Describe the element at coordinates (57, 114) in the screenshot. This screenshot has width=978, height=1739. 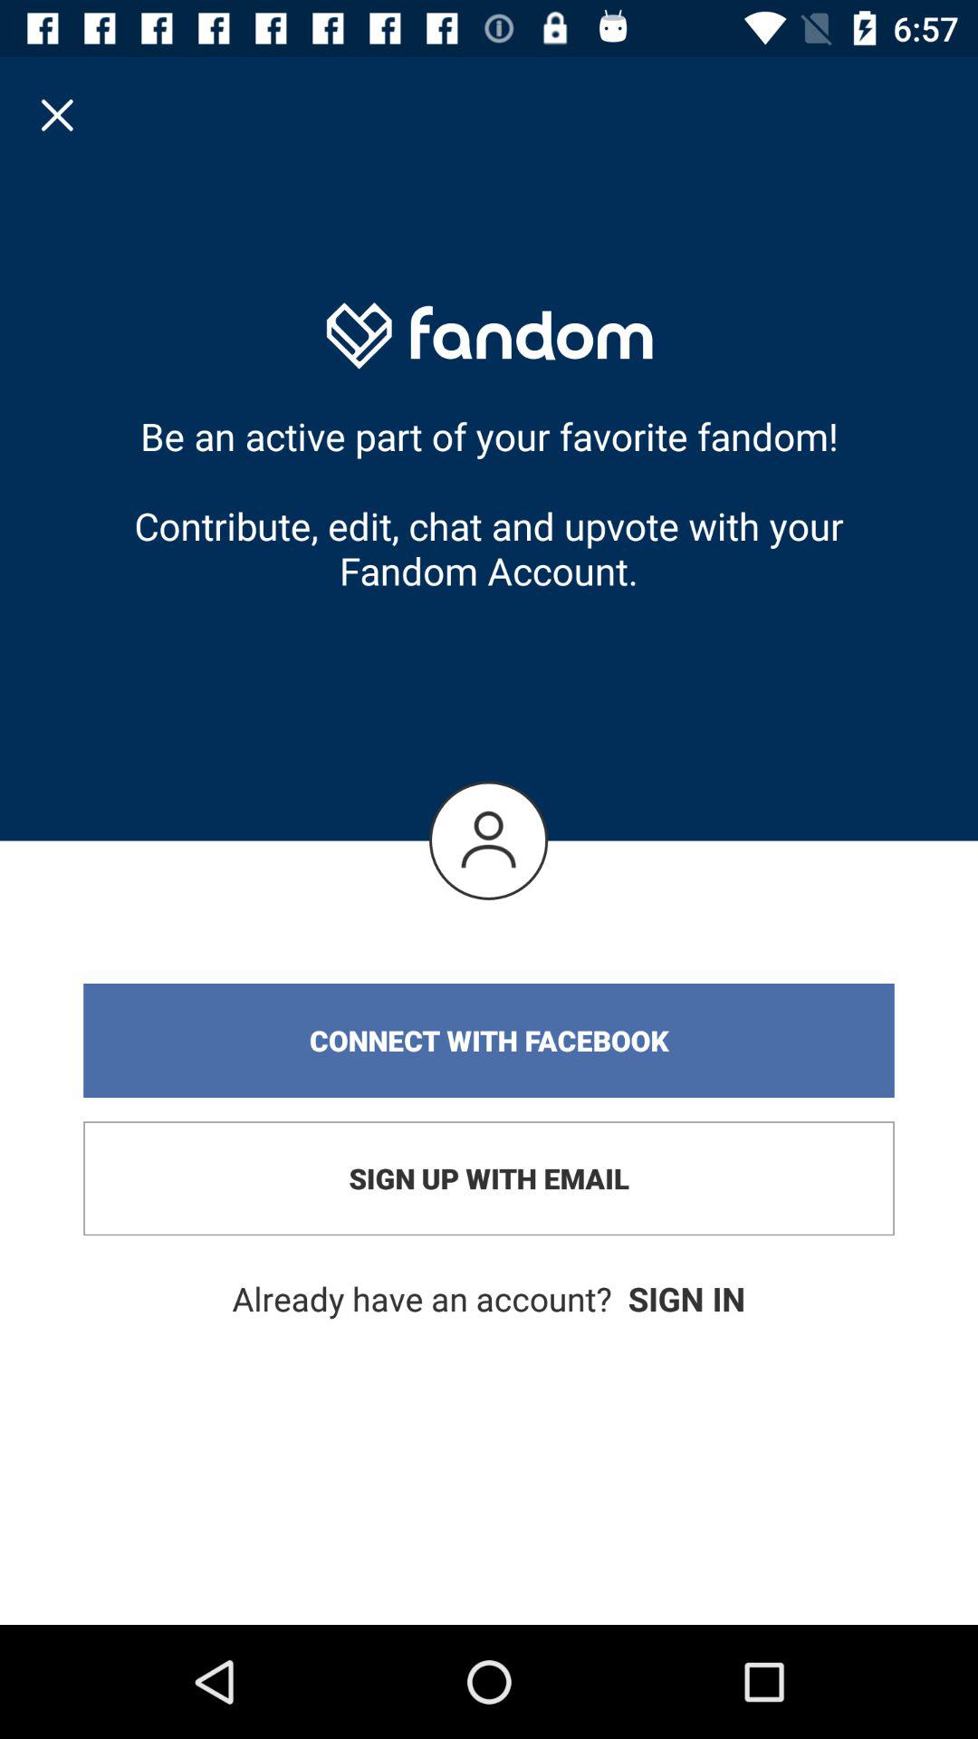
I see `launch icon at the top left corner` at that location.